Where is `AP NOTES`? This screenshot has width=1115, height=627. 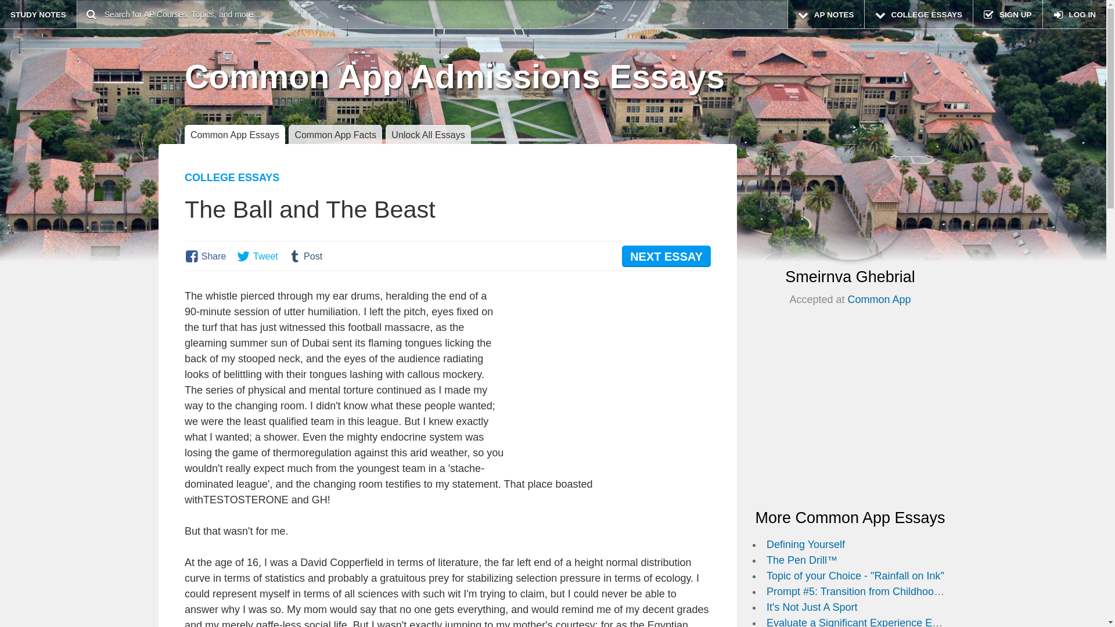 AP NOTES is located at coordinates (826, 14).